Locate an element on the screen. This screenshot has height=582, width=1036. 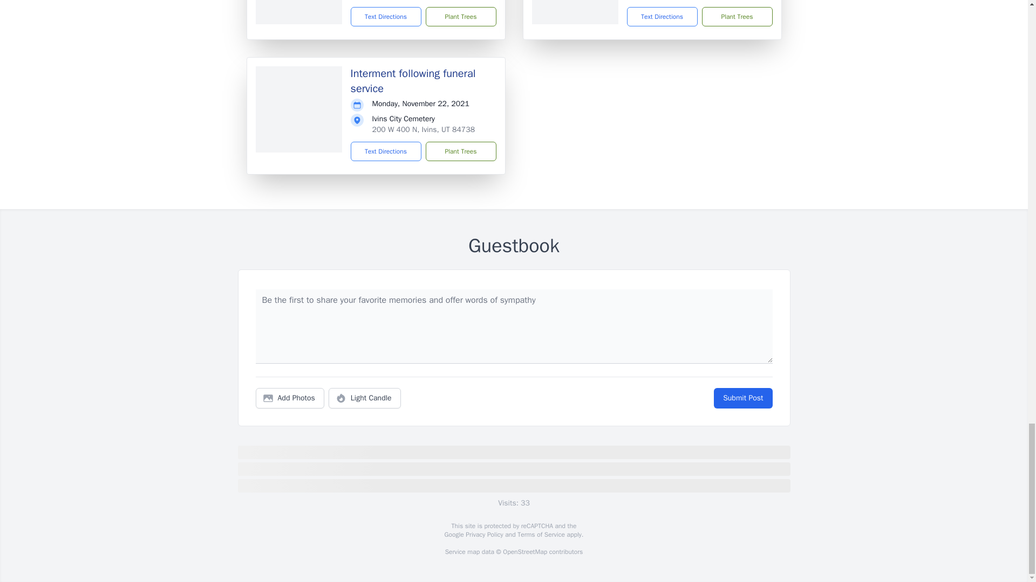
Submit Post is located at coordinates (742, 398).